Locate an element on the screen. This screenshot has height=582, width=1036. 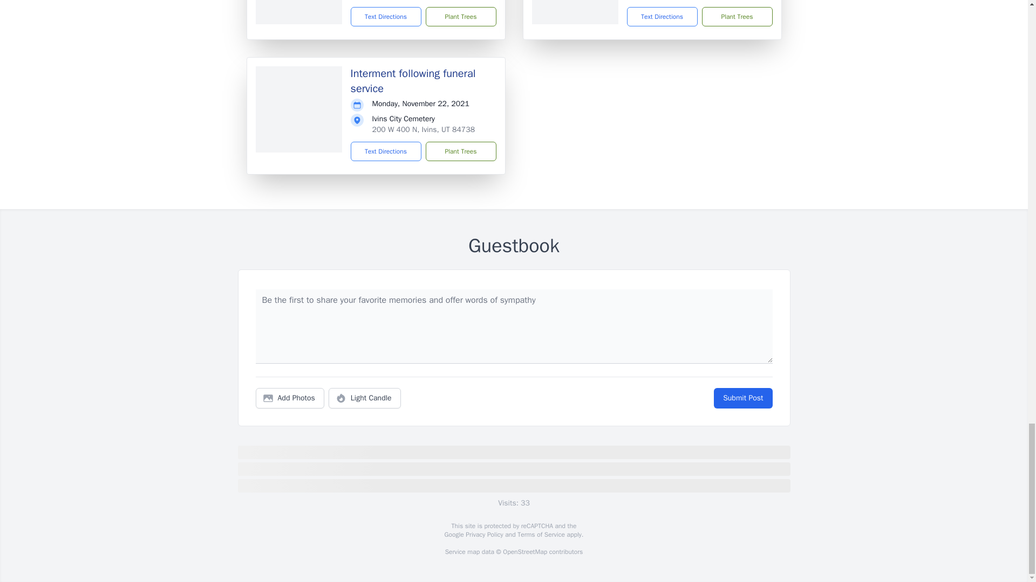
Submit Post is located at coordinates (742, 398).